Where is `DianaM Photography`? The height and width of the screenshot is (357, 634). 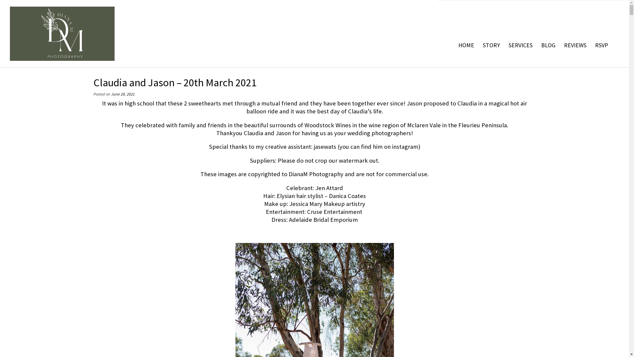 DianaM Photography is located at coordinates (62, 34).